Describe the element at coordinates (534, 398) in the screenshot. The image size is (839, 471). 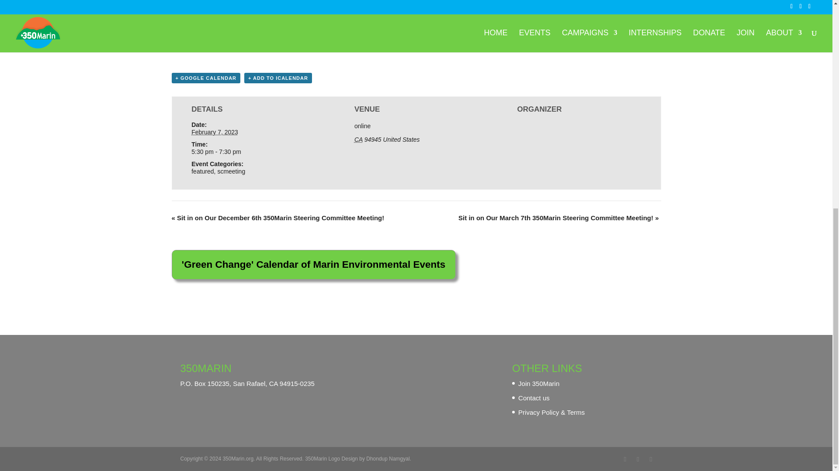
I see `Contact us` at that location.